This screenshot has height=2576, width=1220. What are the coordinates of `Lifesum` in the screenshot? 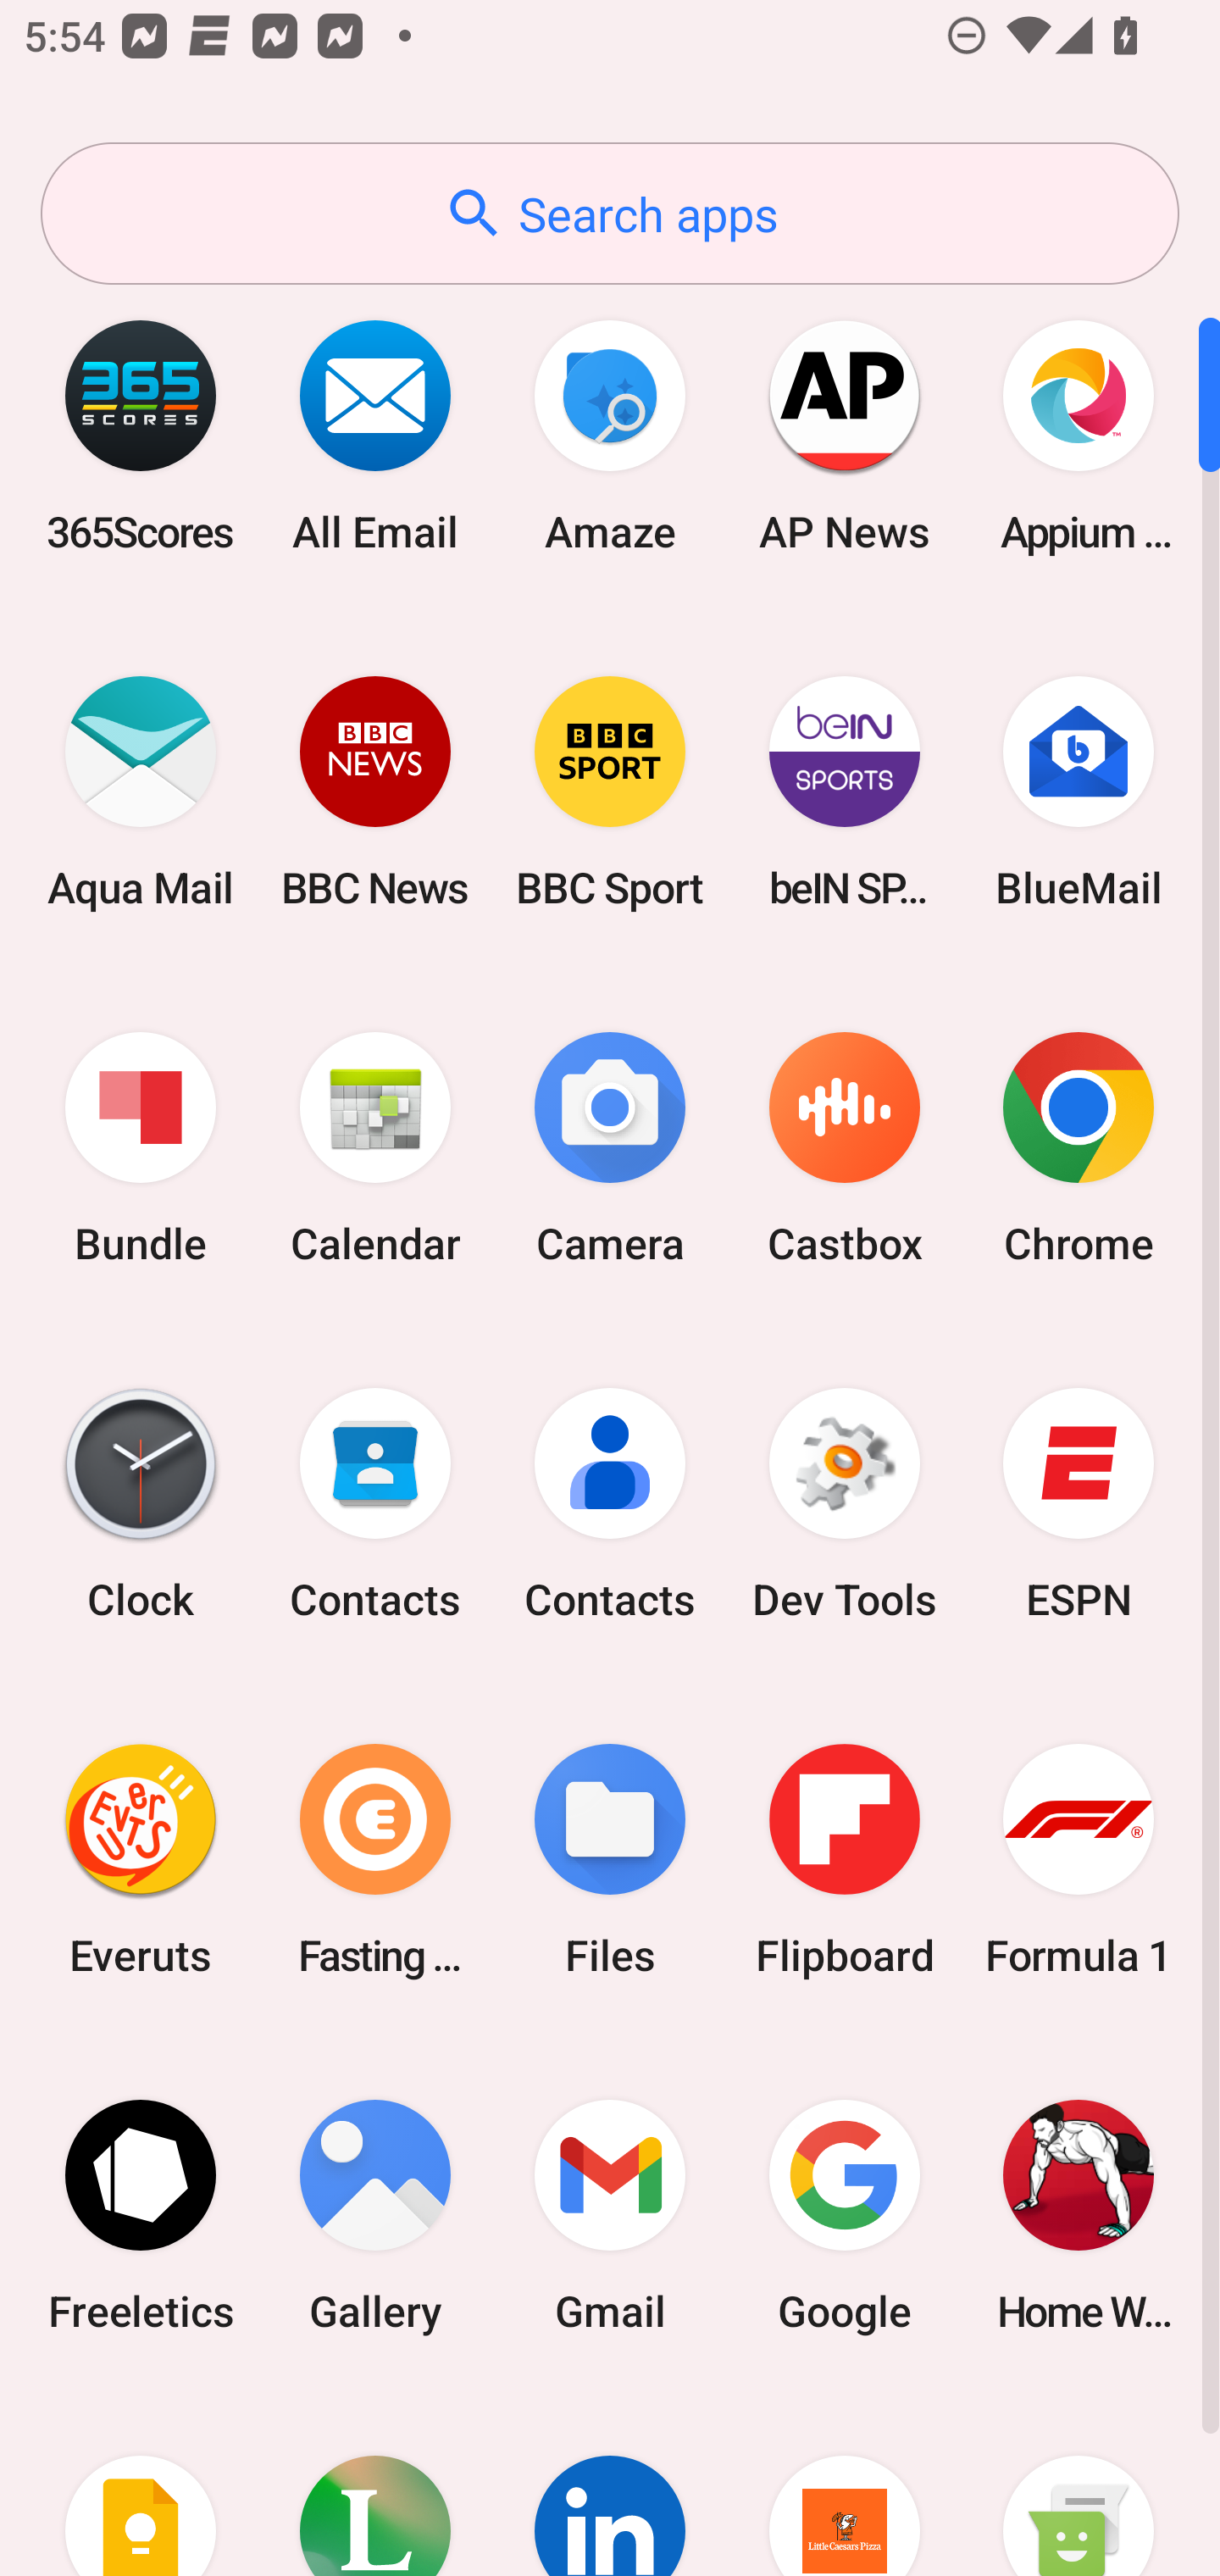 It's located at (375, 2484).